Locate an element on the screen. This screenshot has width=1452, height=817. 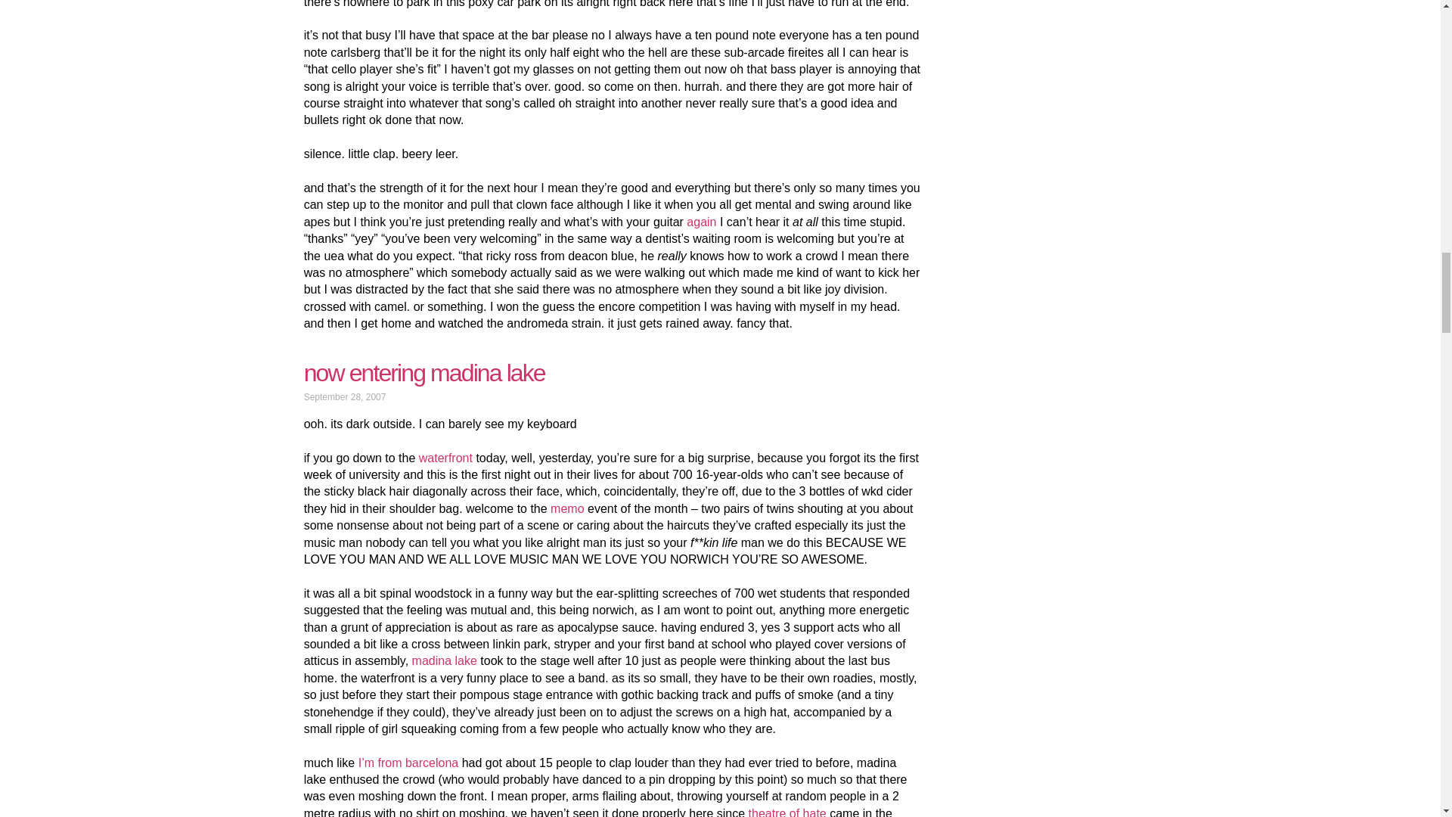
memo is located at coordinates (566, 508).